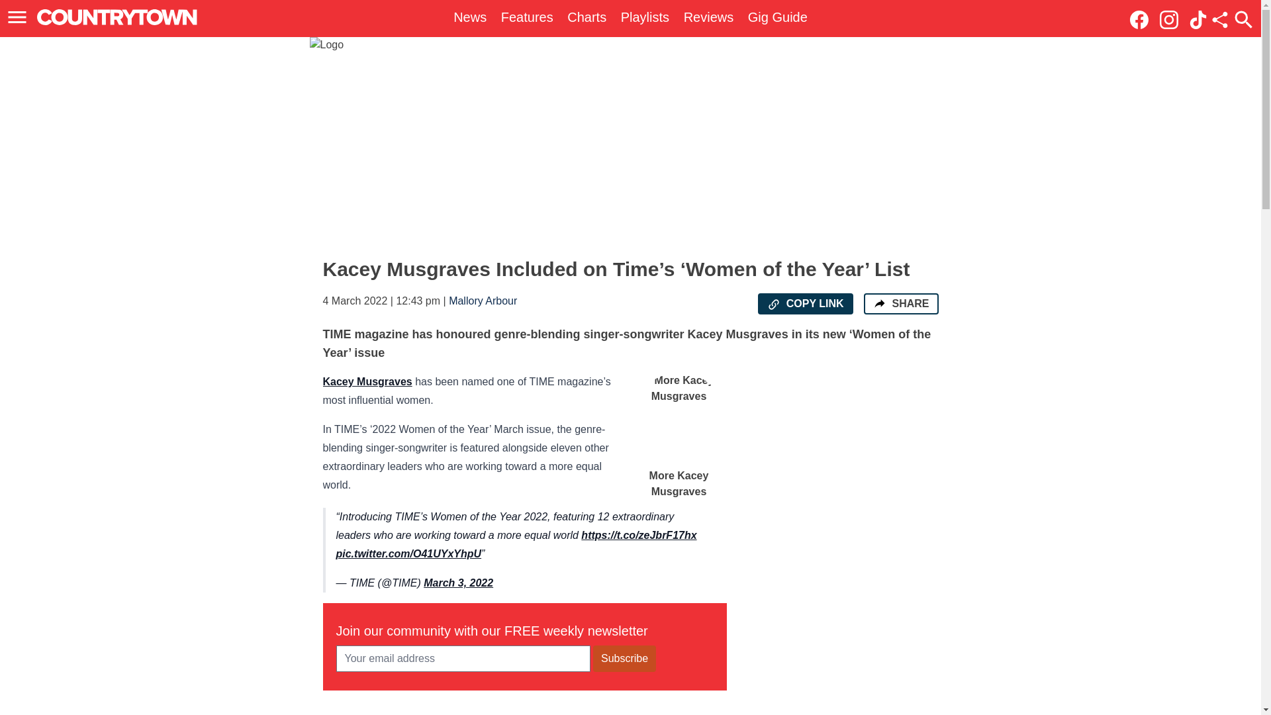  Describe the element at coordinates (458, 583) in the screenshot. I see `March 3, 2022` at that location.